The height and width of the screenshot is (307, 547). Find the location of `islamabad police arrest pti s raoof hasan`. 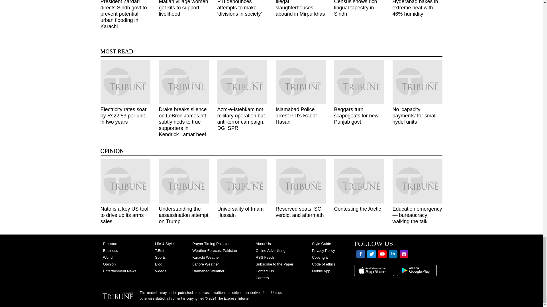

islamabad police arrest pti s raoof hasan is located at coordinates (300, 82).